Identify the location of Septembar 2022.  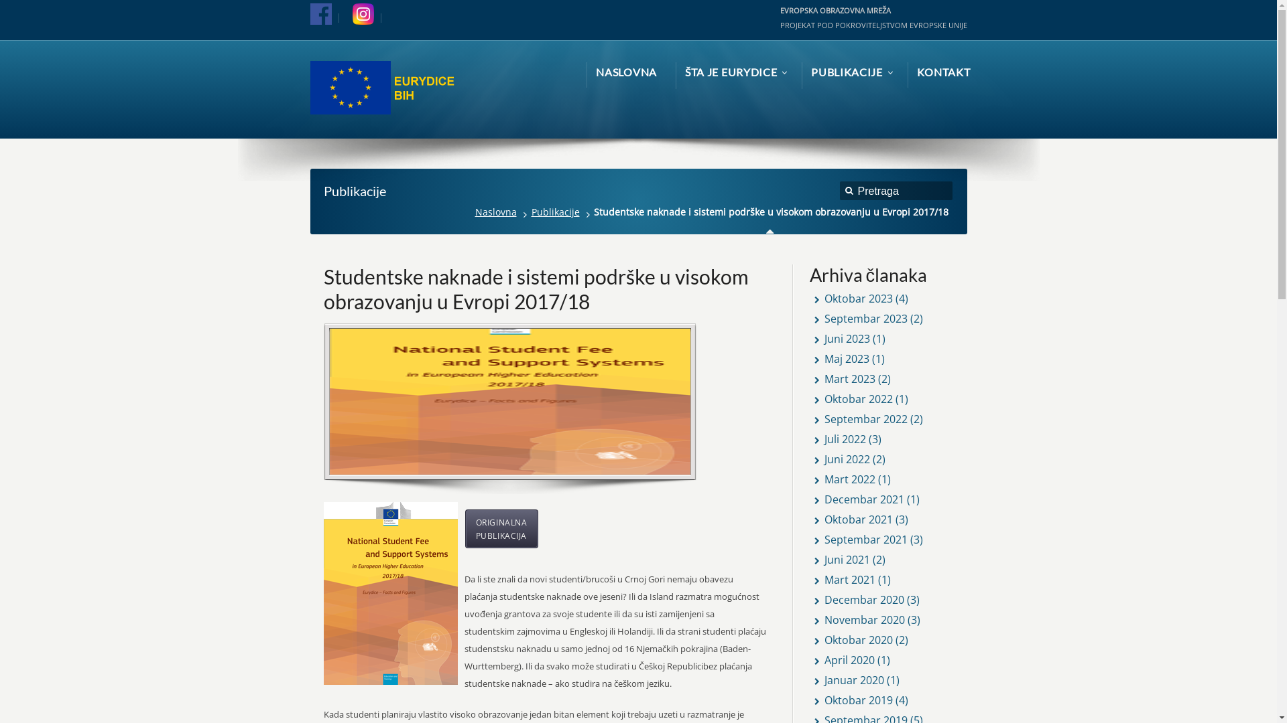
(866, 419).